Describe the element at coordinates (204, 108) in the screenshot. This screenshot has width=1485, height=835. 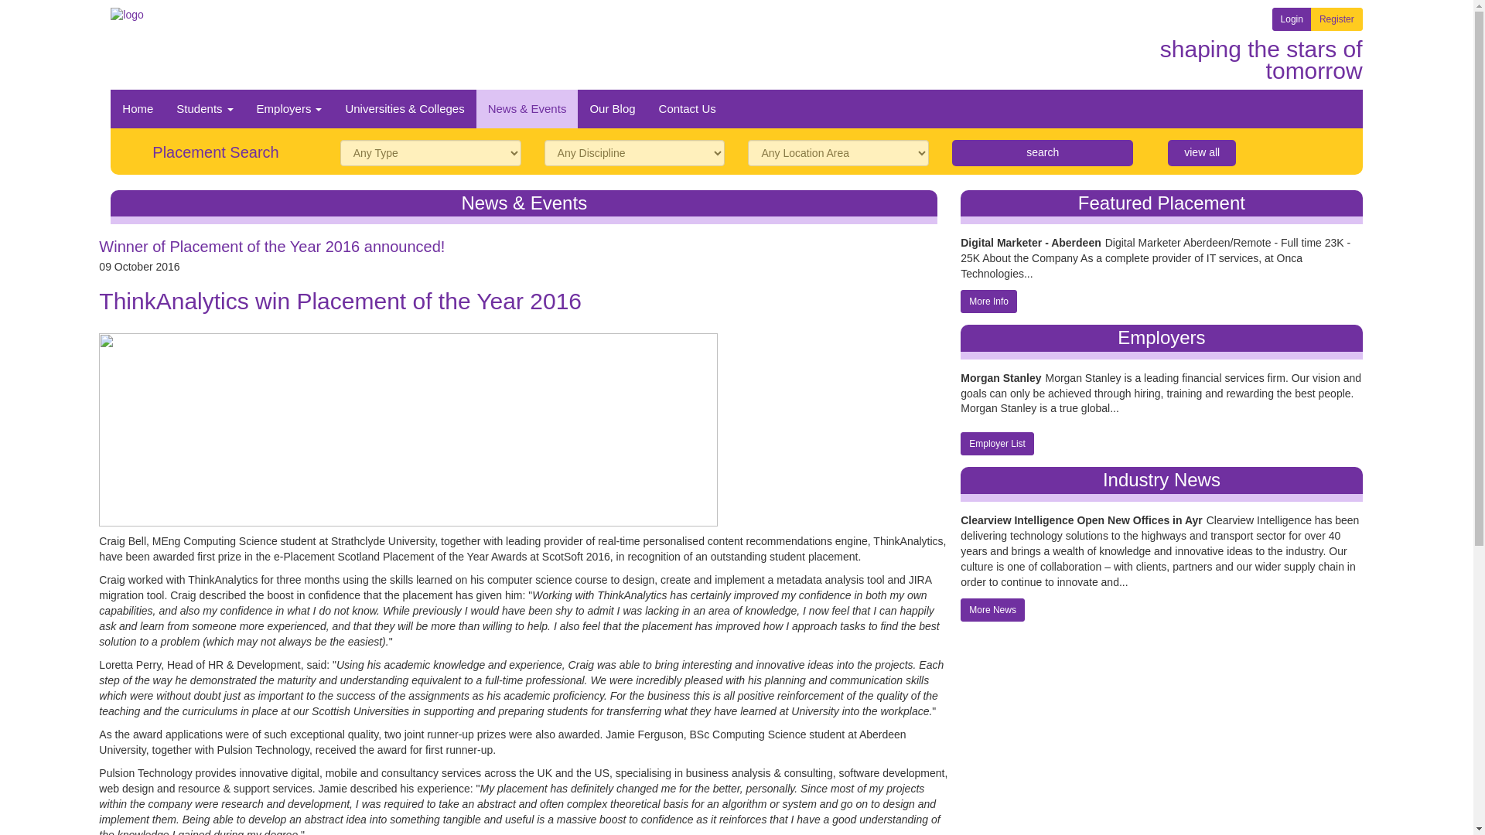
I see `Students` at that location.